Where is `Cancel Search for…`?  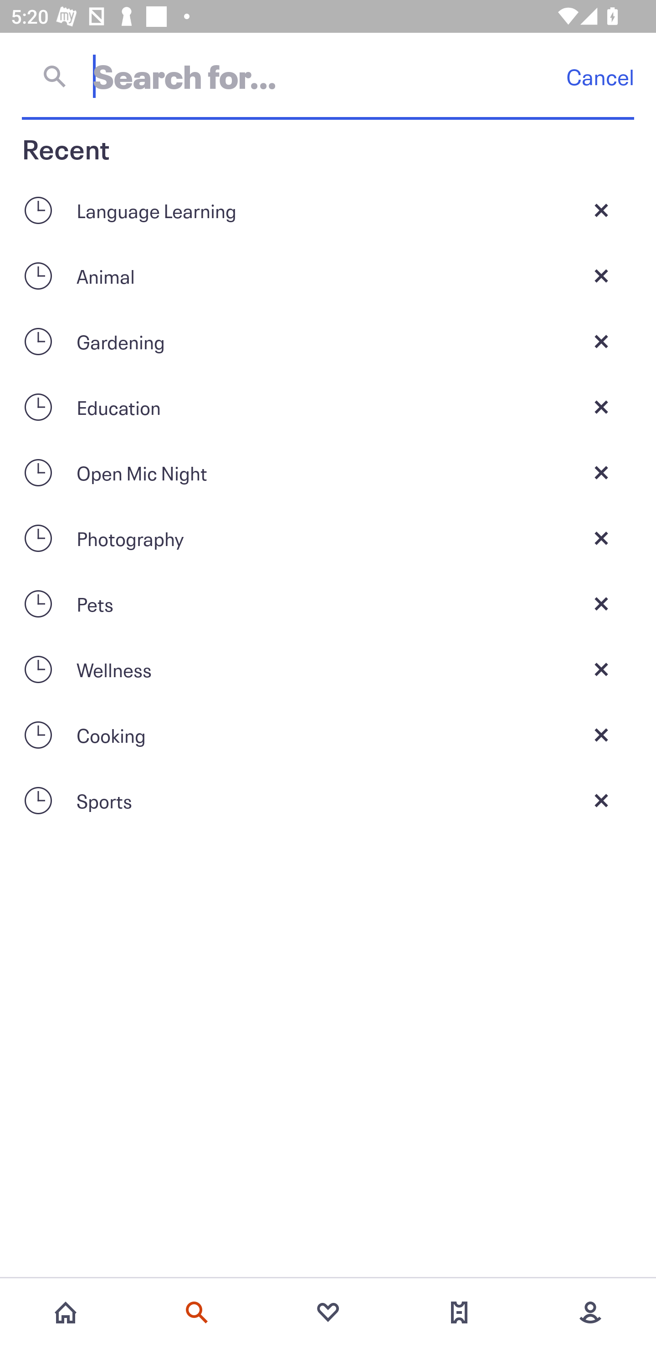 Cancel Search for… is located at coordinates (328, 76).